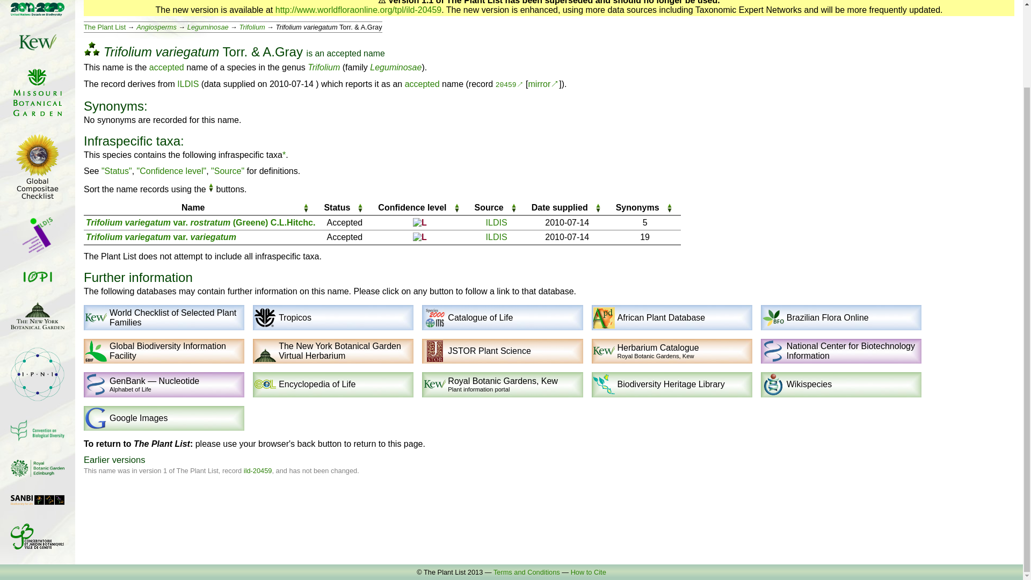 The width and height of the screenshot is (1031, 580). I want to click on "Source", so click(228, 171).